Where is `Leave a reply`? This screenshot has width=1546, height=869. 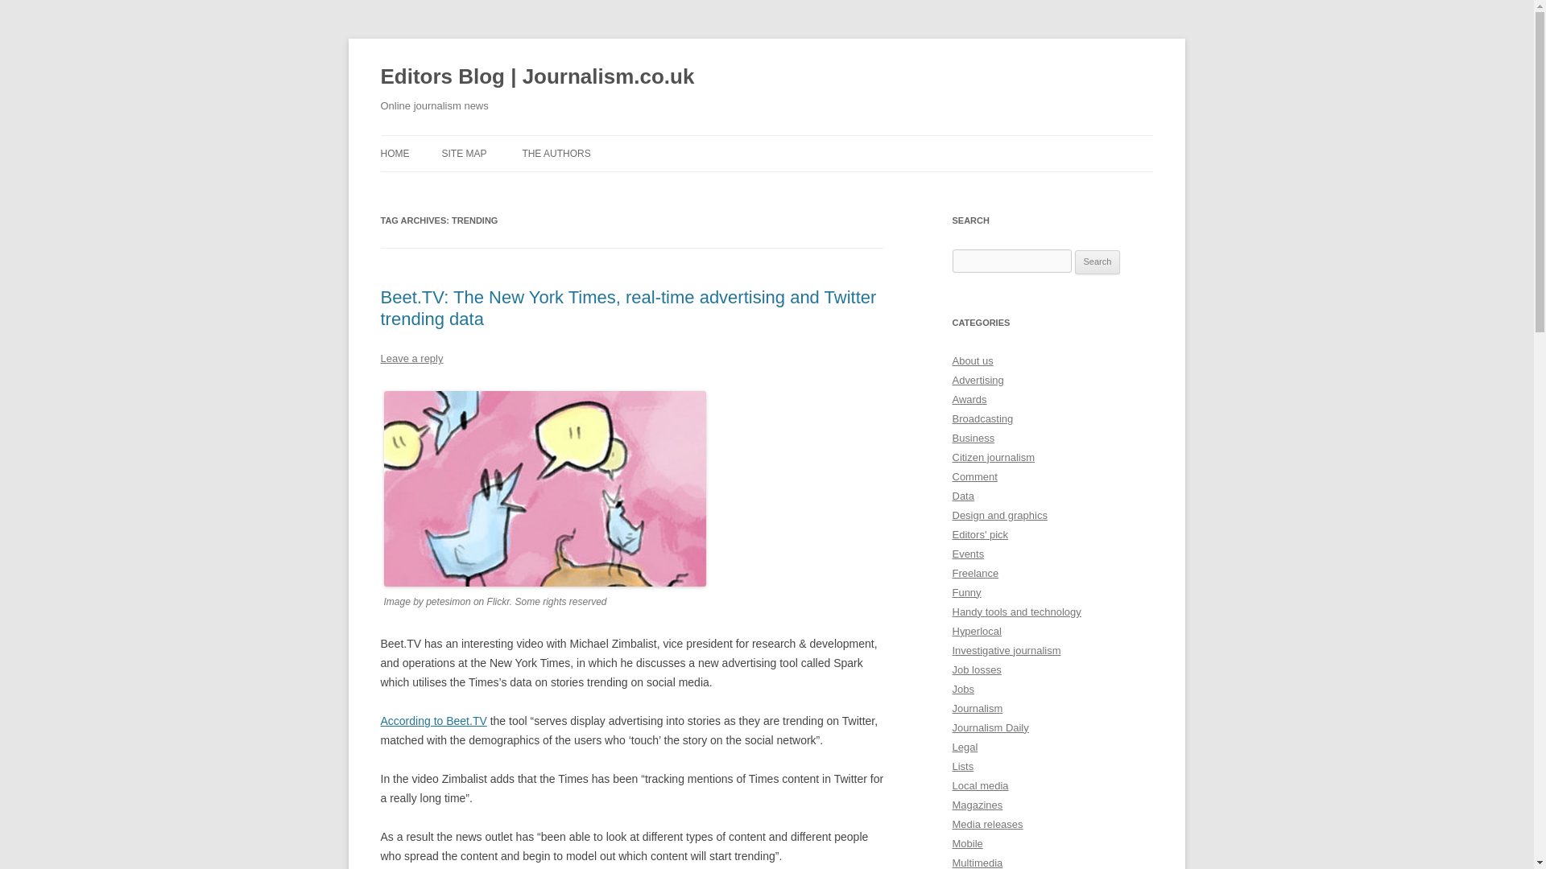
Leave a reply is located at coordinates (411, 358).